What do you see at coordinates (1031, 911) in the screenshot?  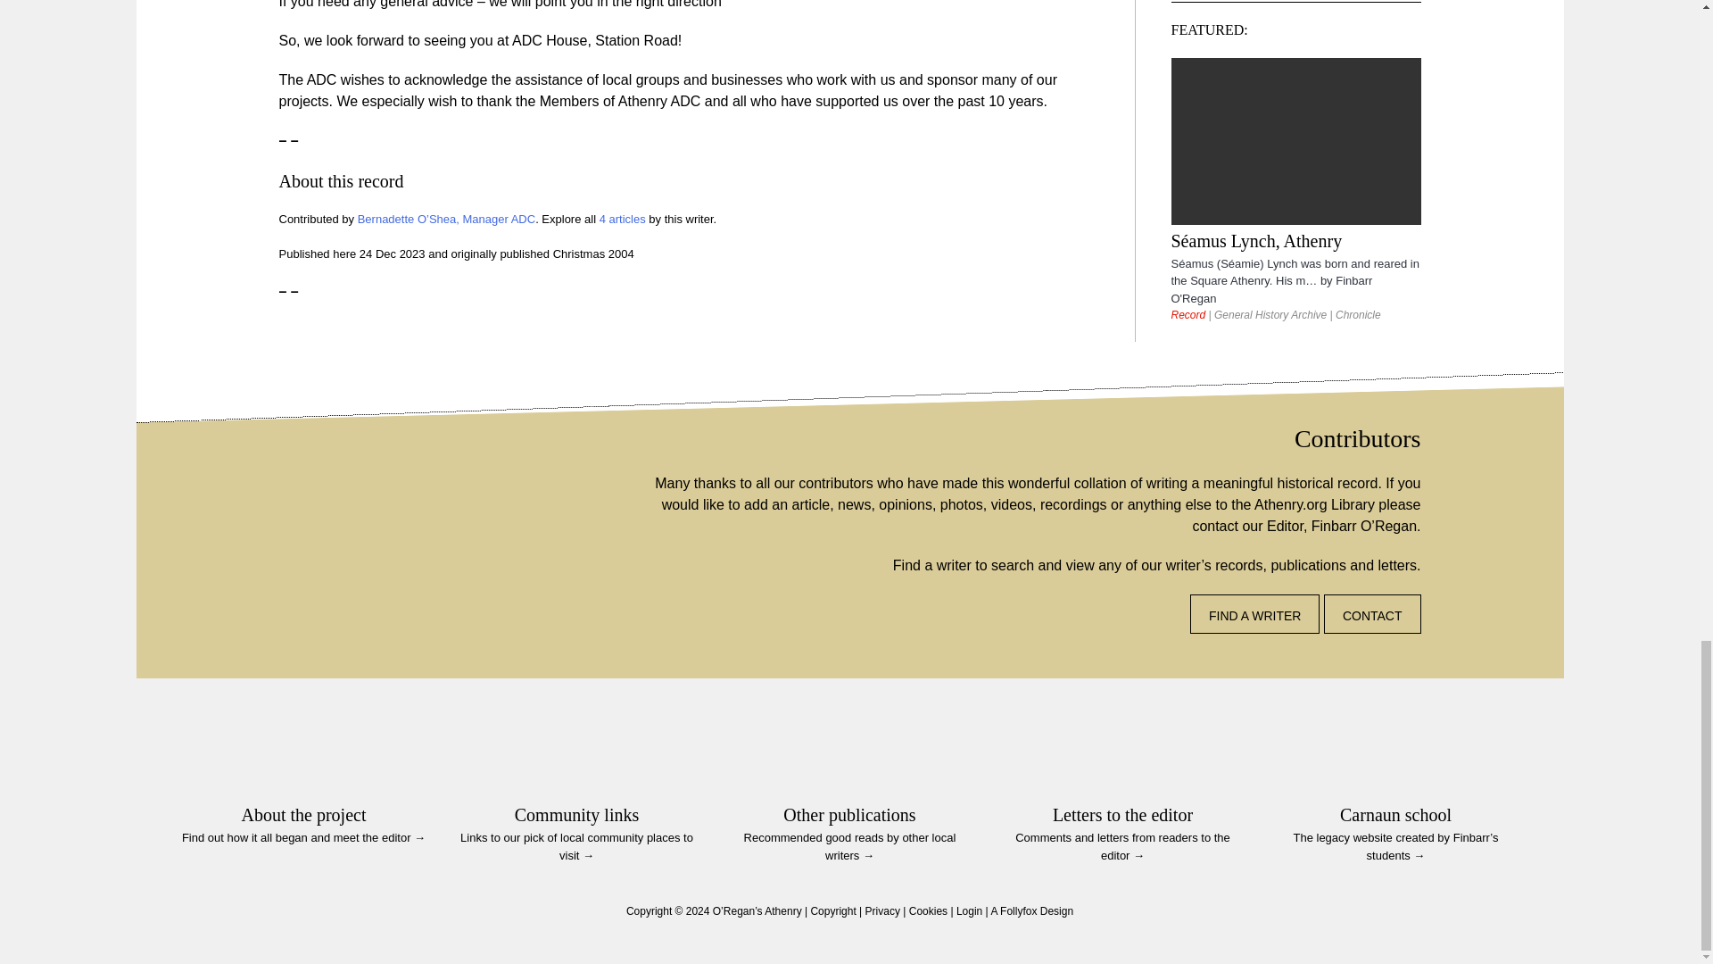 I see `A Follyfox Design` at bounding box center [1031, 911].